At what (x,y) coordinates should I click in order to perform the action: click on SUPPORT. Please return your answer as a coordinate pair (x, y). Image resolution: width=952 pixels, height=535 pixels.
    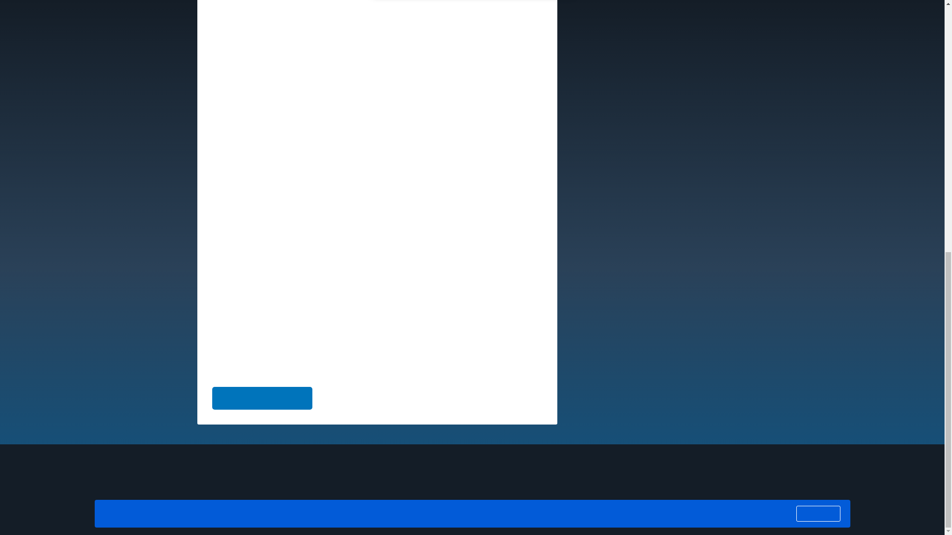
    Looking at the image, I should click on (373, 481).